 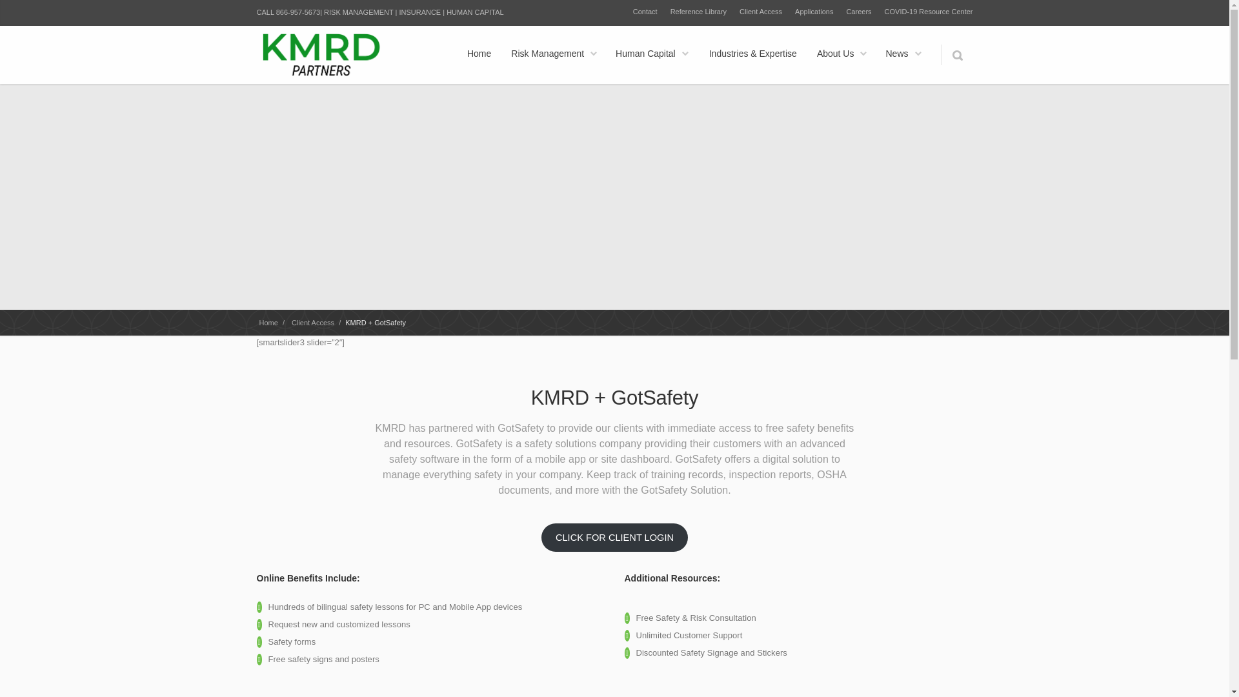 I want to click on Search, so click(x=956, y=55).